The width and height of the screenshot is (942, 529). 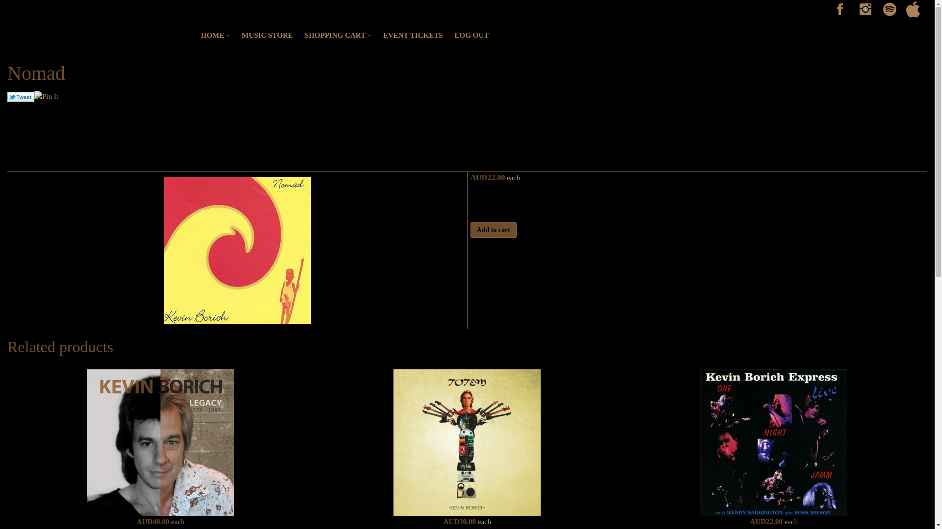 What do you see at coordinates (338, 35) in the screenshot?
I see `SHOPPING CART` at bounding box center [338, 35].